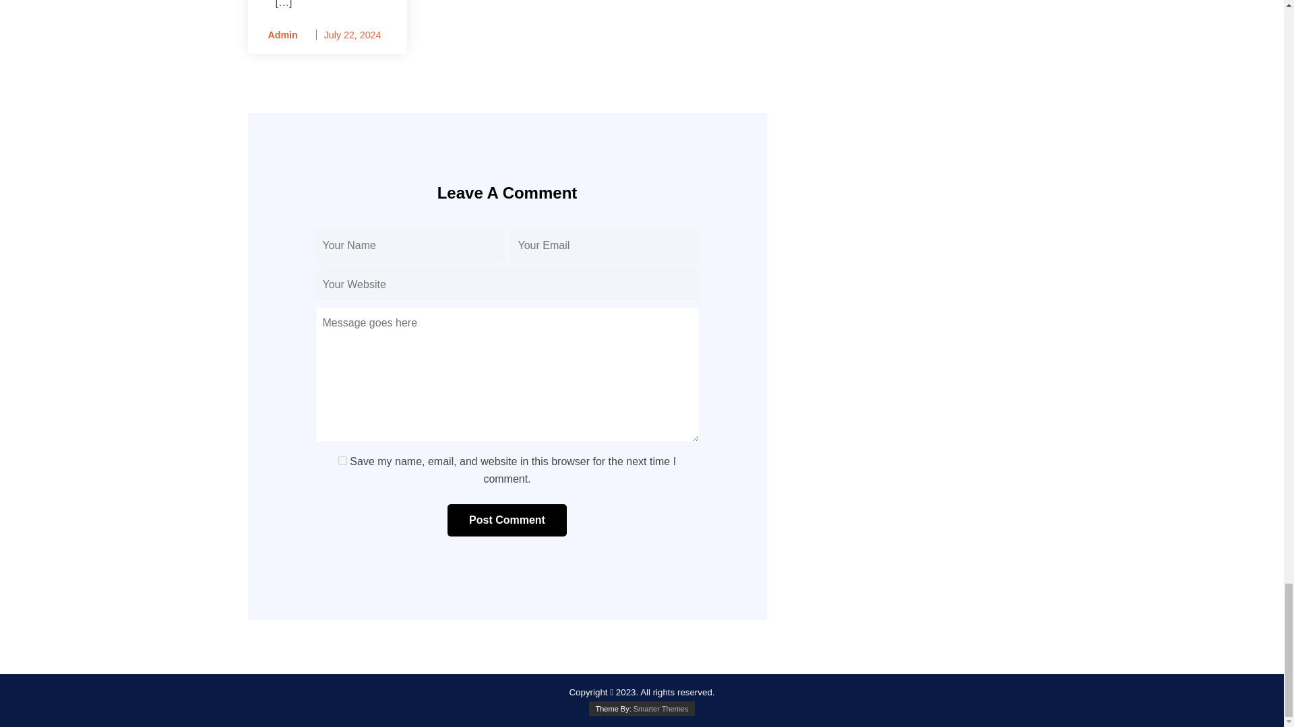 This screenshot has height=727, width=1294. Describe the element at coordinates (278, 35) in the screenshot. I see `Admin` at that location.